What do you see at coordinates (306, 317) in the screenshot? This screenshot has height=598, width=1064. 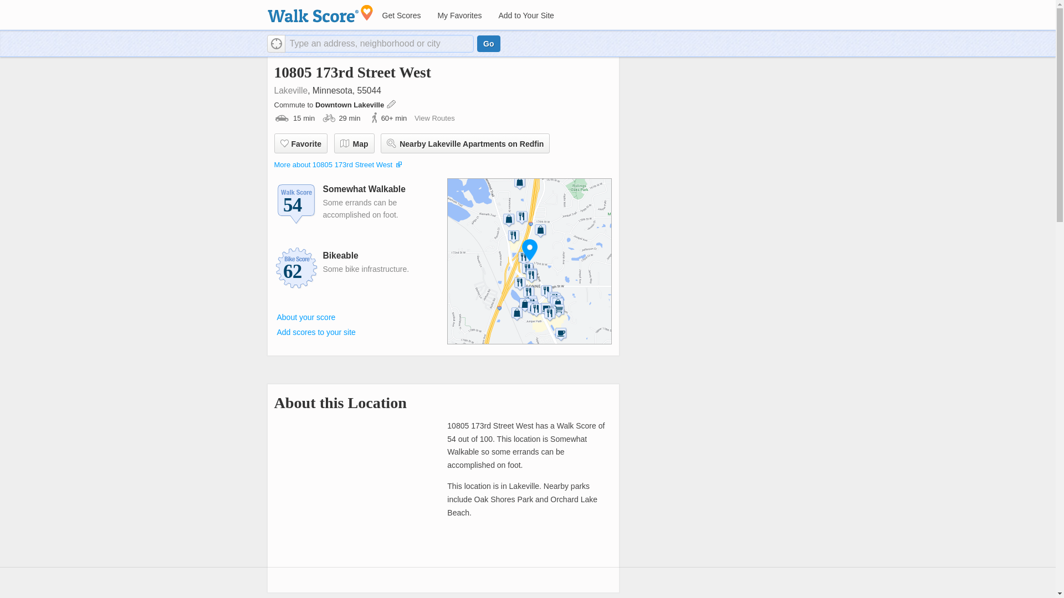 I see `About your score` at bounding box center [306, 317].